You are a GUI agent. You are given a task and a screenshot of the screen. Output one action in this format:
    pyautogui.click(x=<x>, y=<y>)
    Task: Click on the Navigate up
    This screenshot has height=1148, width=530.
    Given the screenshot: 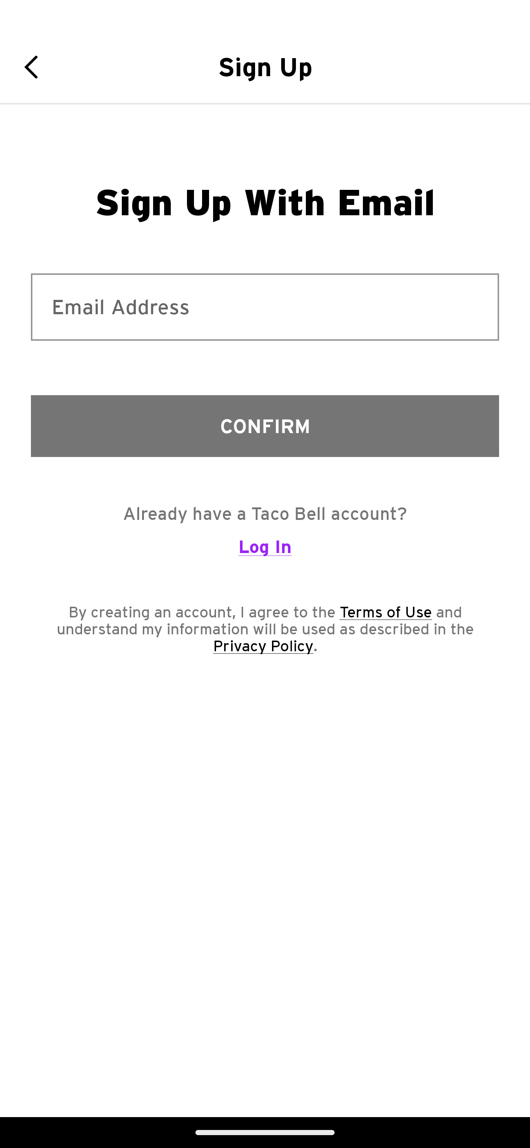 What is the action you would take?
    pyautogui.click(x=36, y=67)
    